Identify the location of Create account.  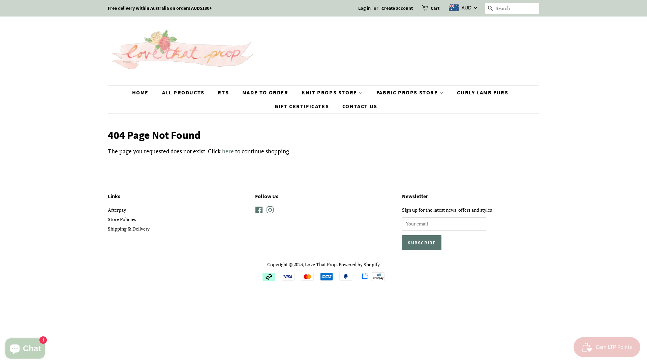
(397, 8).